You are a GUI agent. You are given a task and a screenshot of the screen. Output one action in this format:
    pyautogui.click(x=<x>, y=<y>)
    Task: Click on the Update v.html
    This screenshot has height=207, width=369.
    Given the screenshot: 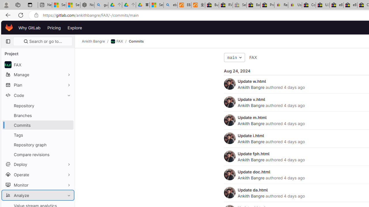 What is the action you would take?
    pyautogui.click(x=251, y=99)
    